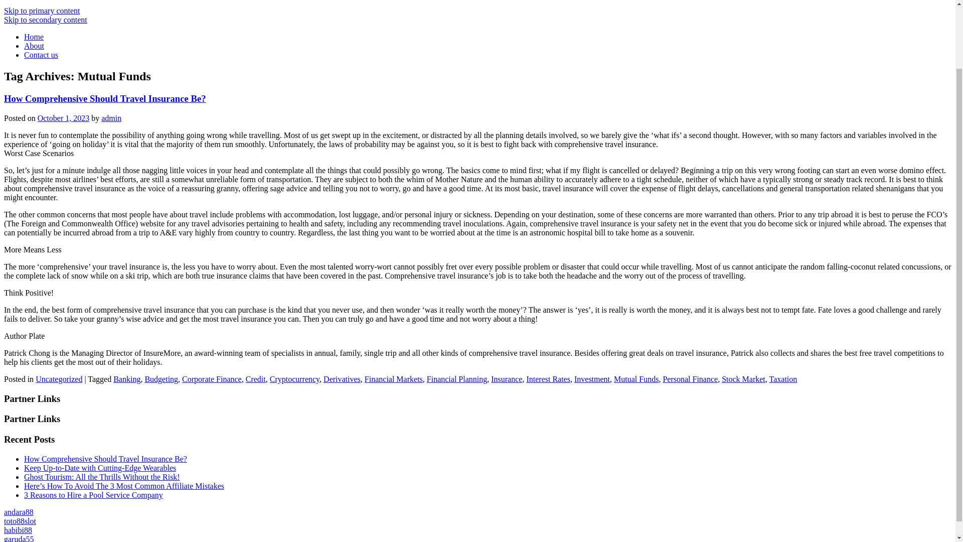 The width and height of the screenshot is (963, 542). I want to click on Derivatives, so click(342, 379).